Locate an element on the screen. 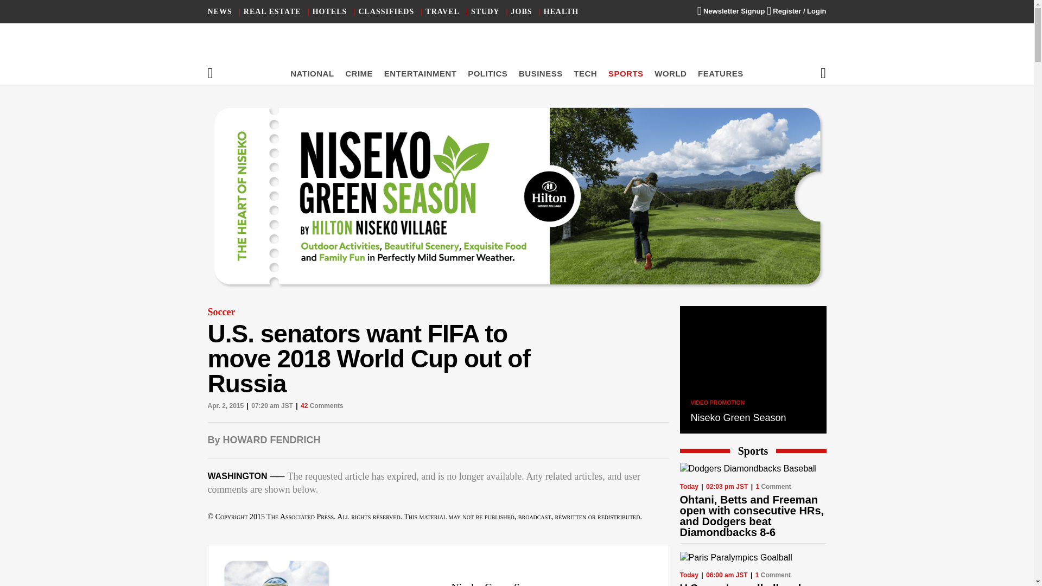 The image size is (1042, 586). POLITICS is located at coordinates (487, 73).